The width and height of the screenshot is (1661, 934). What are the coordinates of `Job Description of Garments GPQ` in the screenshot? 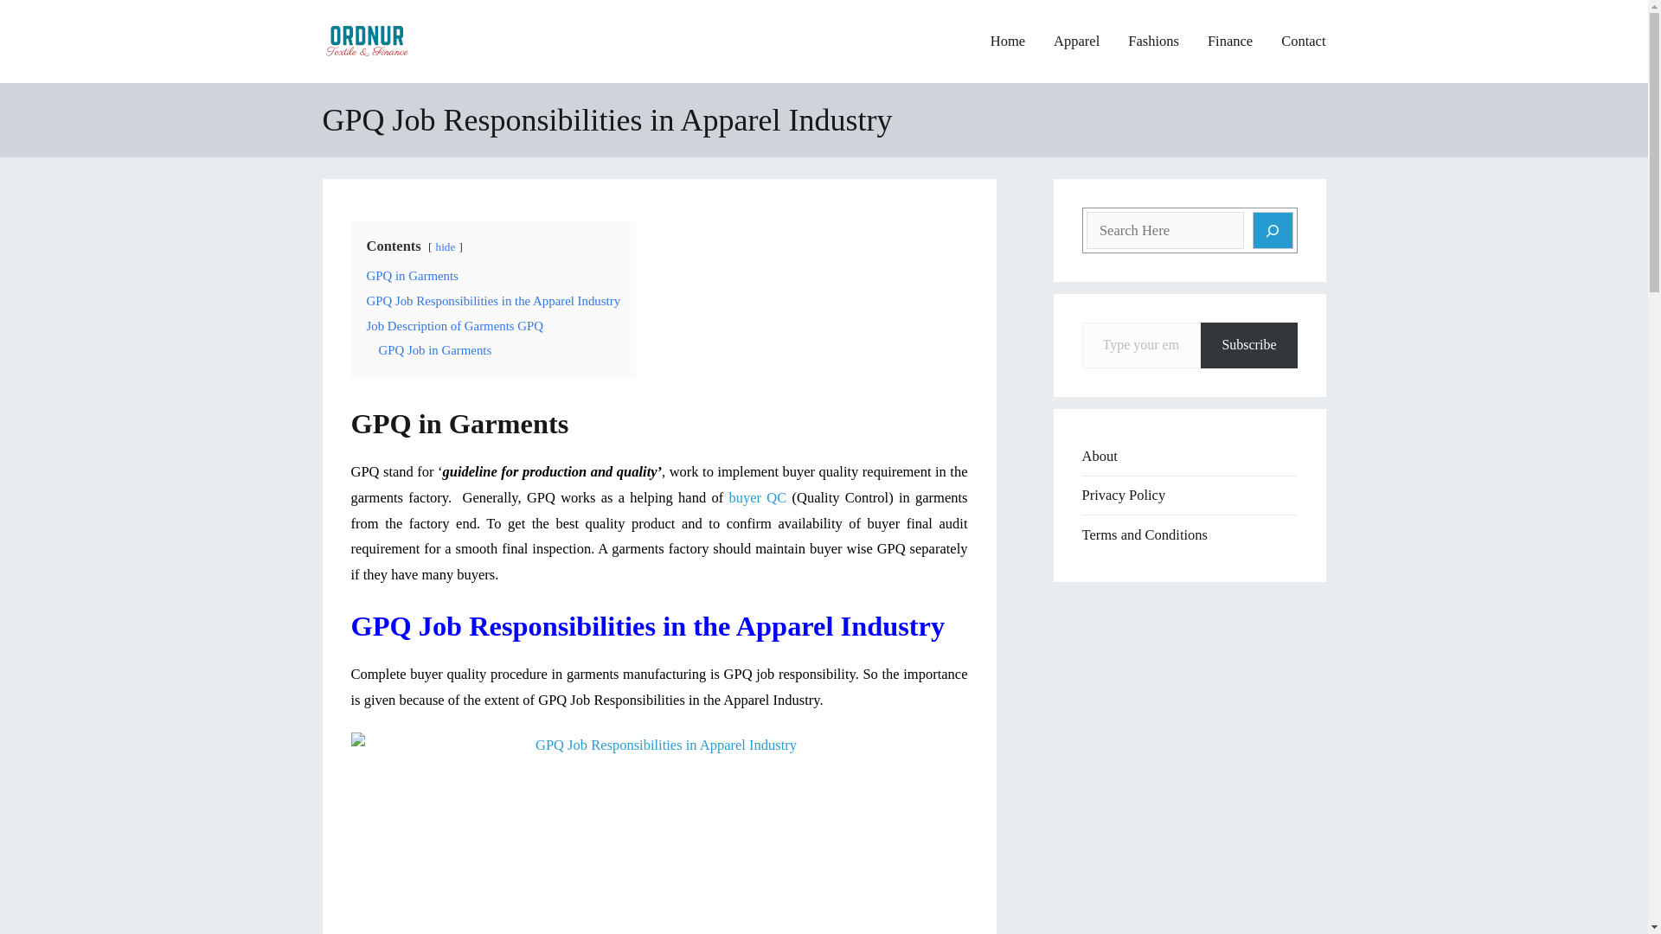 It's located at (455, 325).